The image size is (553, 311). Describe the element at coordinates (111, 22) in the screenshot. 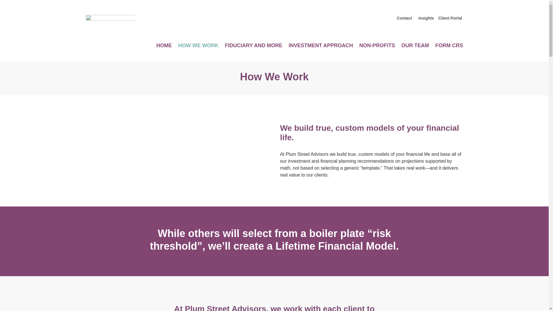

I see `Plum-street-advisors` at that location.